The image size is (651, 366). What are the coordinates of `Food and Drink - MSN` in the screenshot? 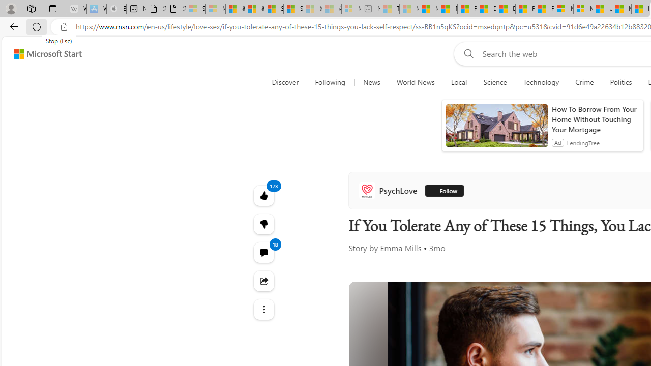 It's located at (467, 9).